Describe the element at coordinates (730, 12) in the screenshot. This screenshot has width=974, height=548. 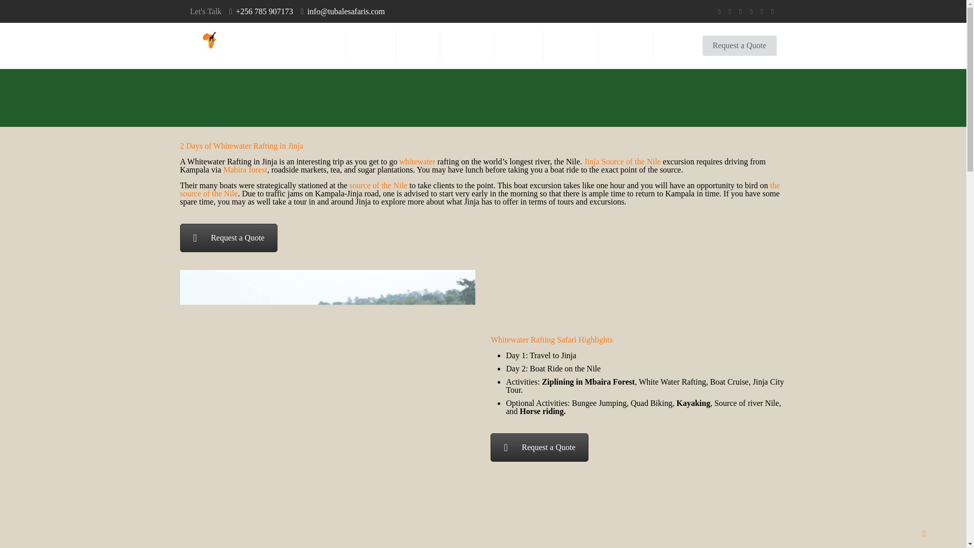
I see `Facebook` at that location.